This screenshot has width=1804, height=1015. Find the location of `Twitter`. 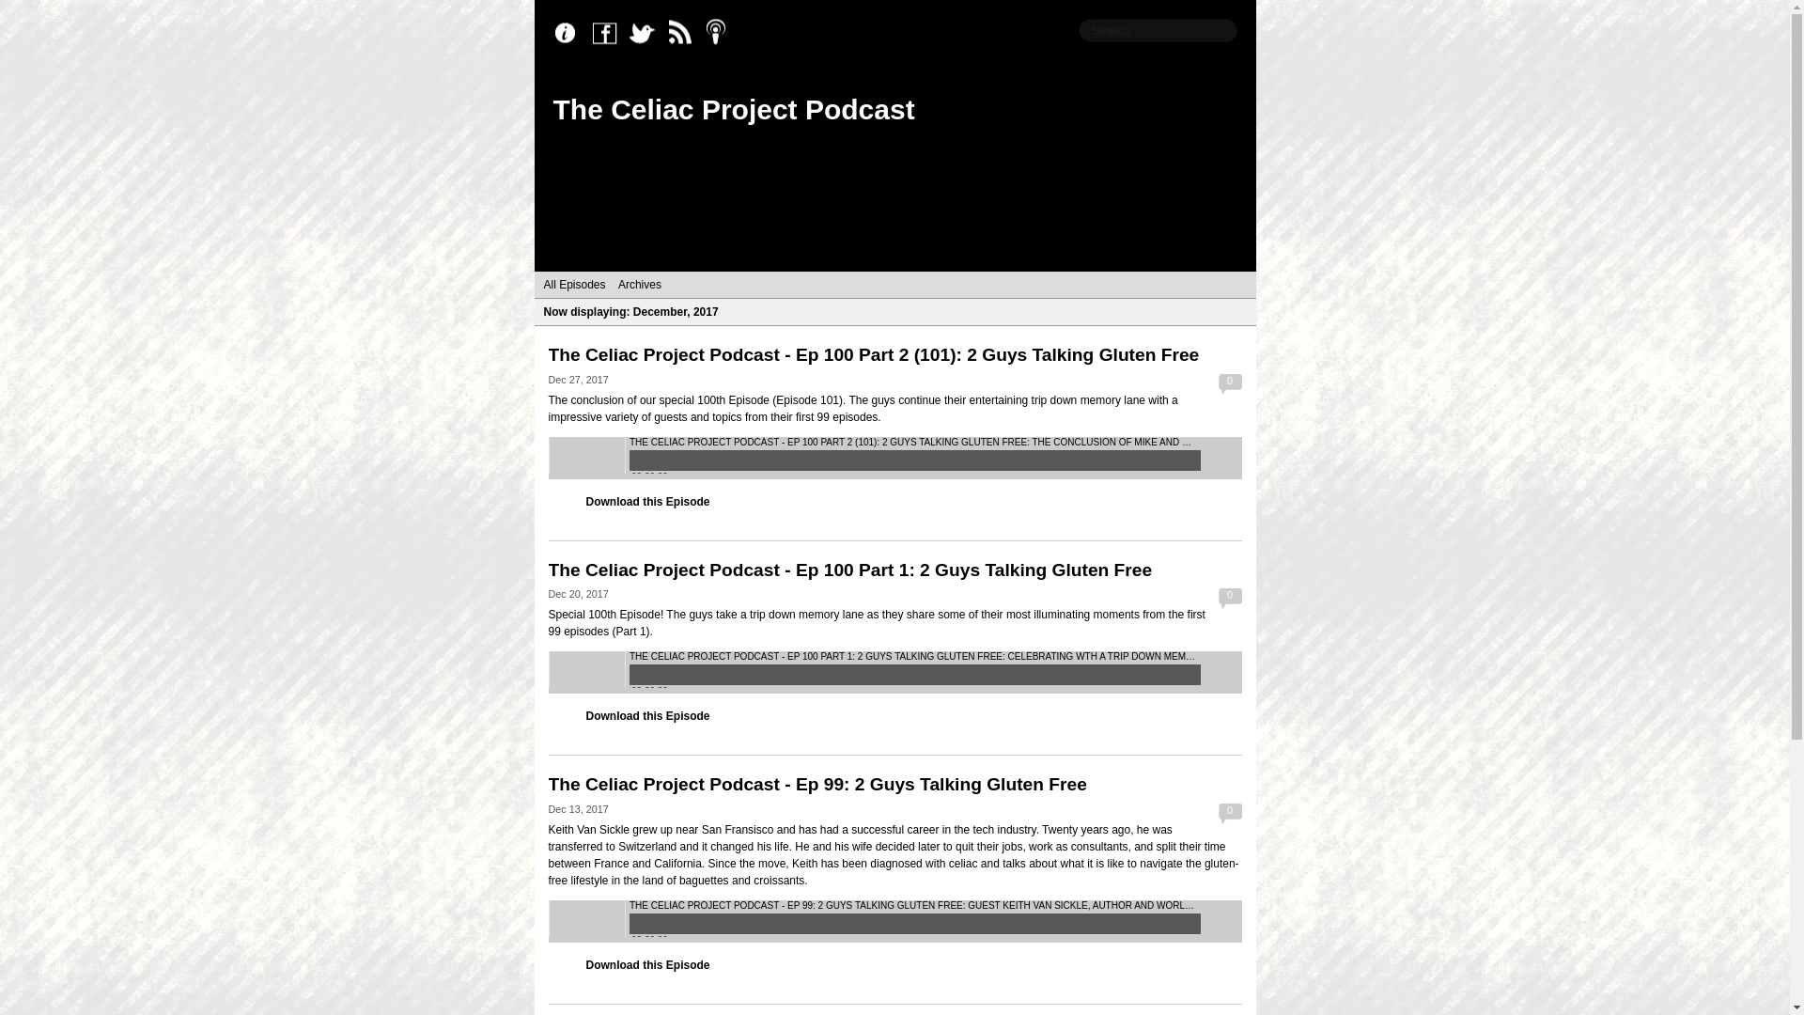

Twitter is located at coordinates (646, 33).